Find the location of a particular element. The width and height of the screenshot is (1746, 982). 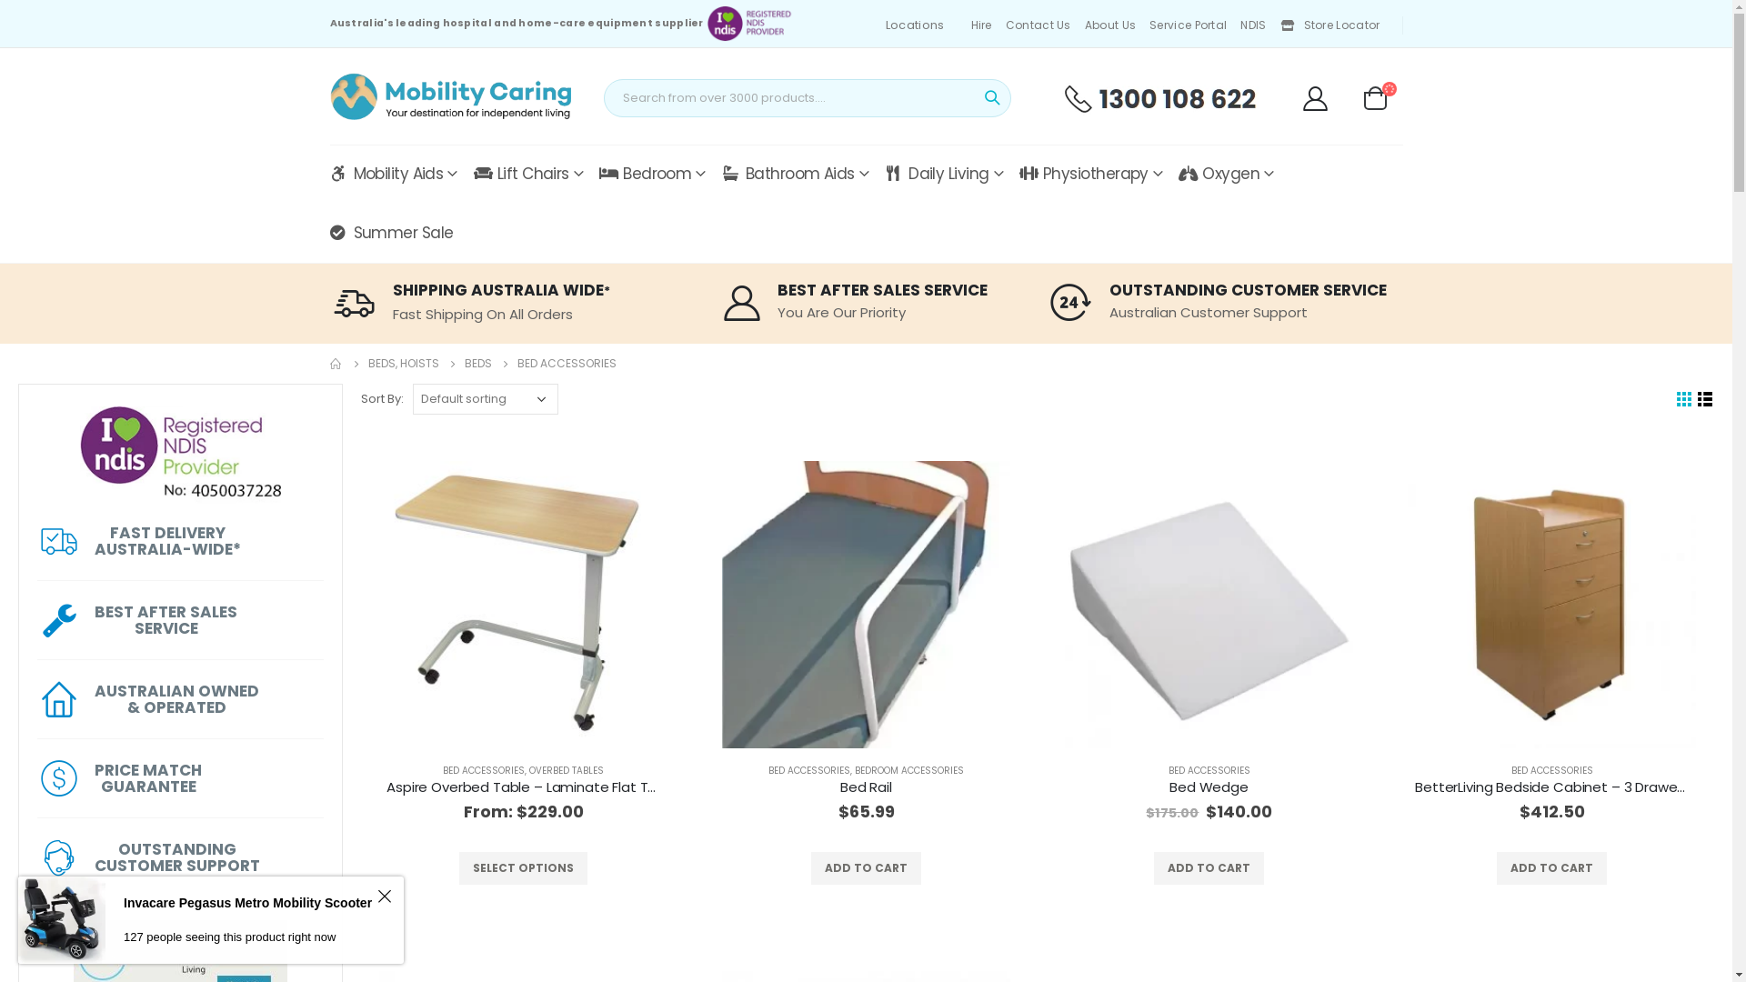

Contact Us is located at coordinates (1040, 25).